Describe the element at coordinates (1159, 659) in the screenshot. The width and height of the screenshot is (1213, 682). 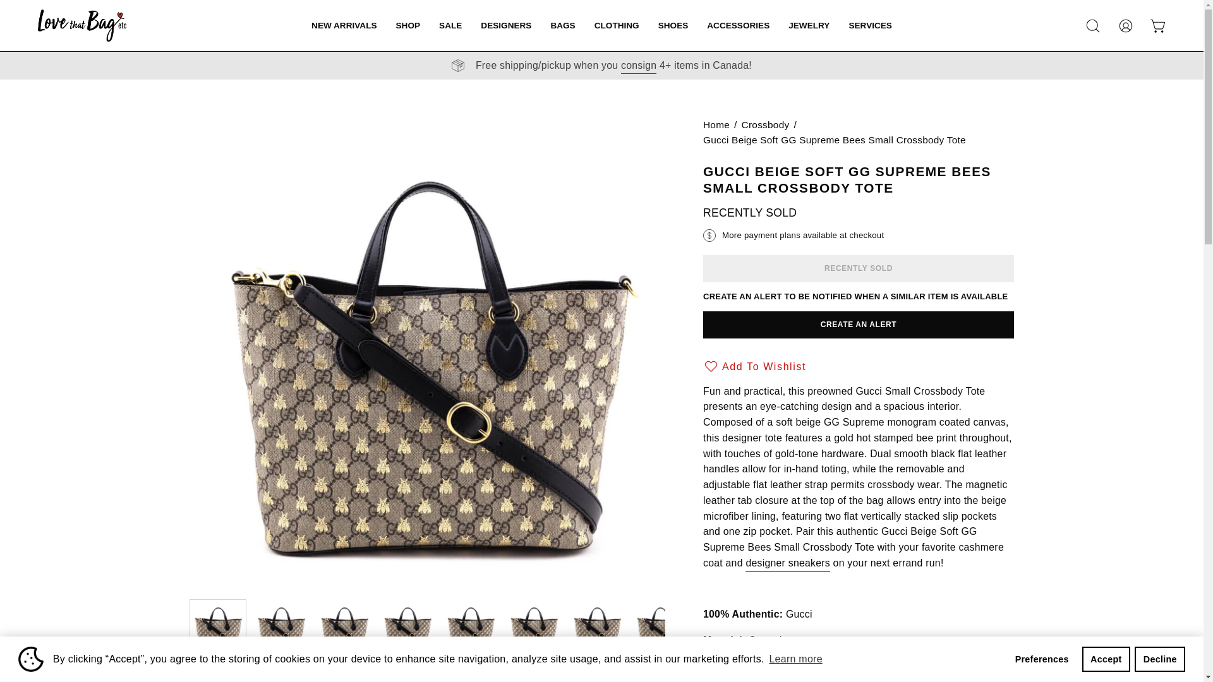
I see `Decline` at that location.